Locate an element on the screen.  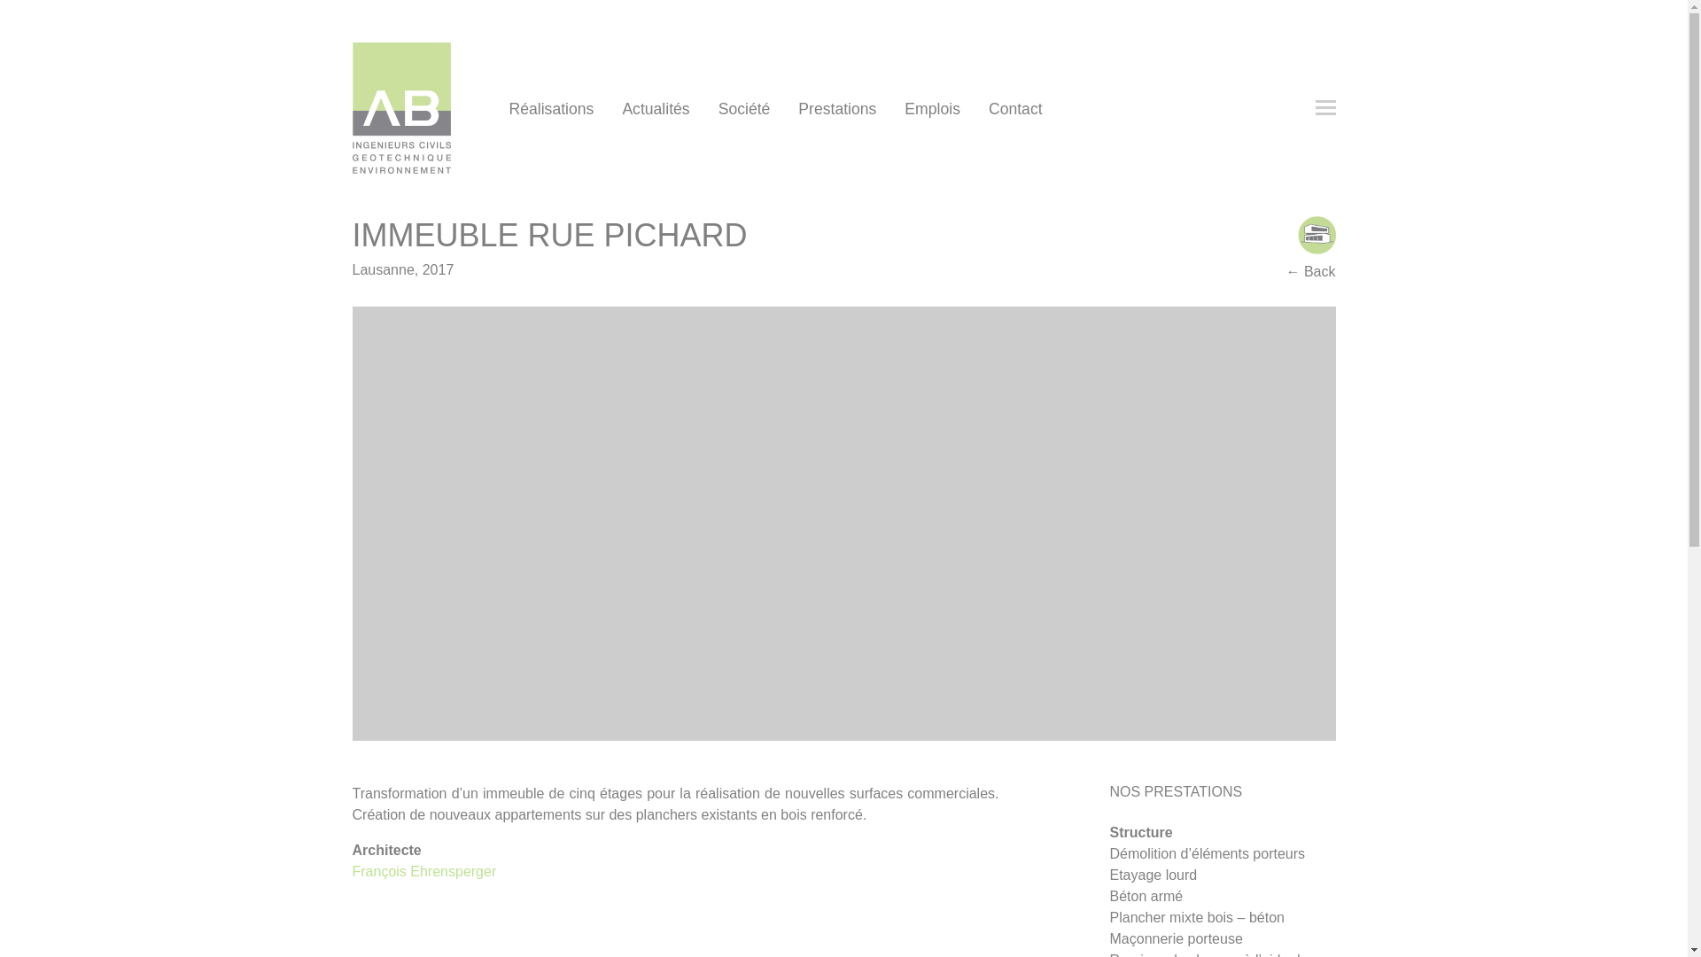
Contact is located at coordinates (1015, 109).